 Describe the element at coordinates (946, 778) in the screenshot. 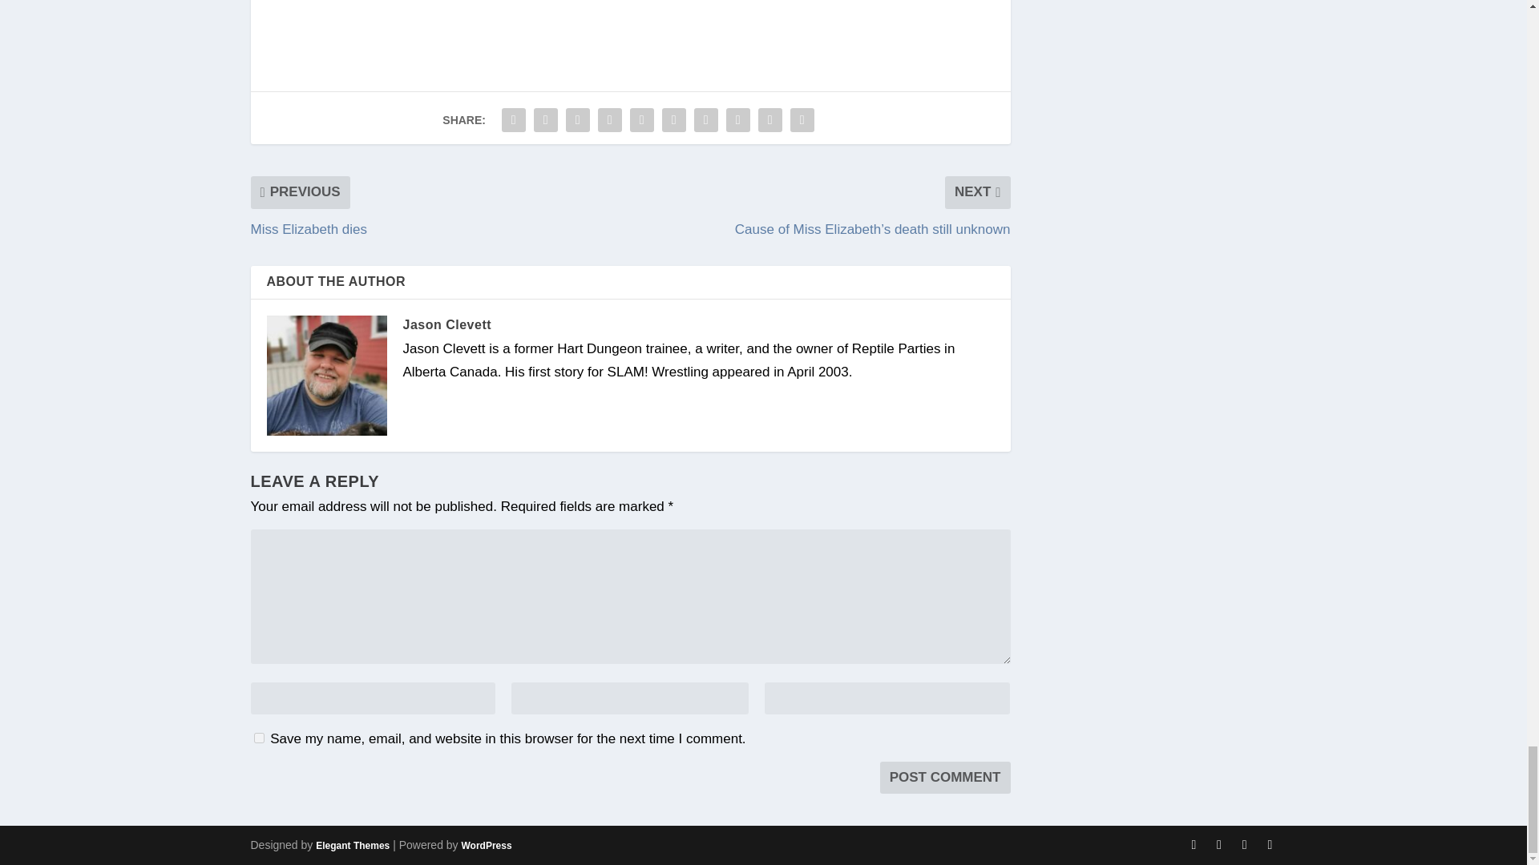

I see `Post Comment` at that location.